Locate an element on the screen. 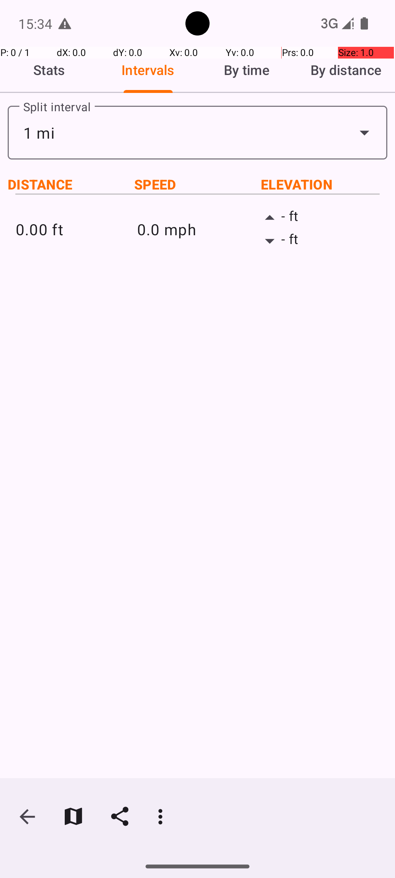 The image size is (395, 878). Stats is located at coordinates (49, 70).